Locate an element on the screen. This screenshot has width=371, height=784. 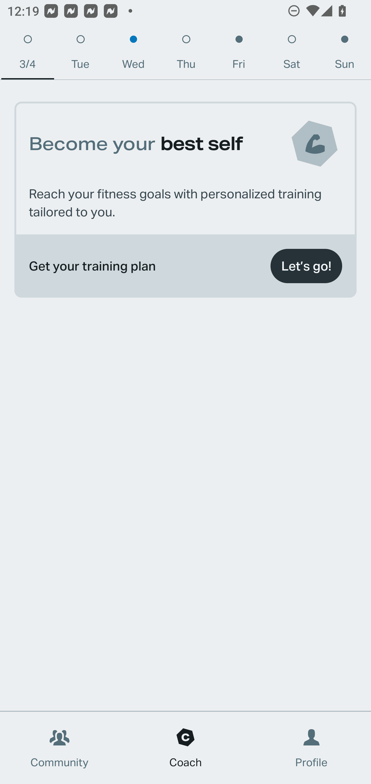
Fri is located at coordinates (239, 54).